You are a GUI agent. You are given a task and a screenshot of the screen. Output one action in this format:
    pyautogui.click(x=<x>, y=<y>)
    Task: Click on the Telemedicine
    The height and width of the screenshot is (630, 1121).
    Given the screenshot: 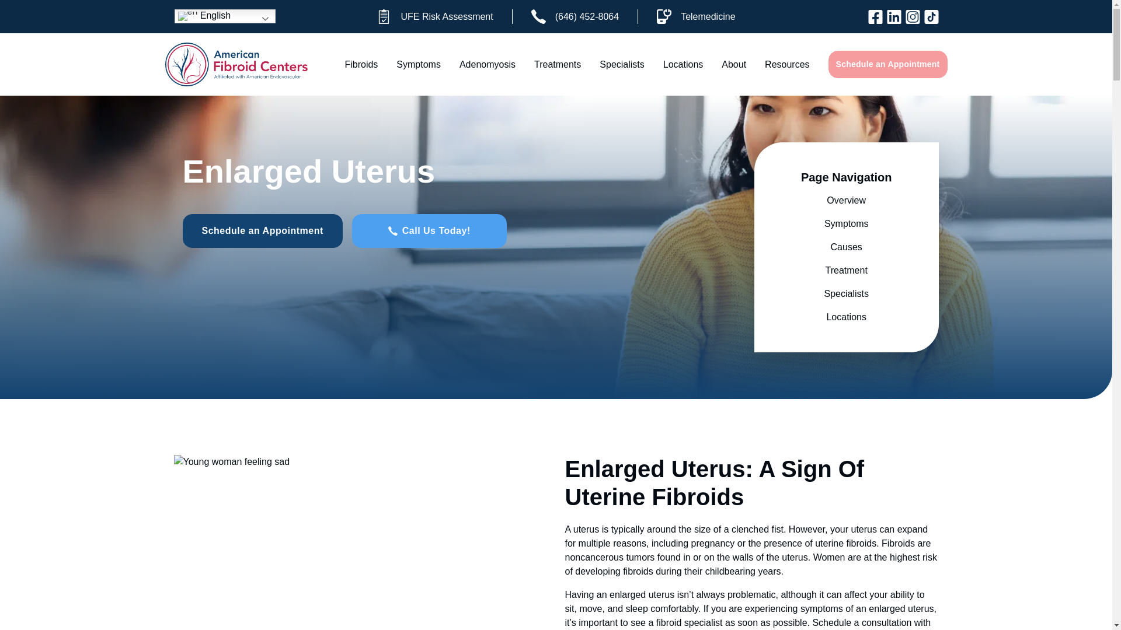 What is the action you would take?
    pyautogui.click(x=695, y=16)
    